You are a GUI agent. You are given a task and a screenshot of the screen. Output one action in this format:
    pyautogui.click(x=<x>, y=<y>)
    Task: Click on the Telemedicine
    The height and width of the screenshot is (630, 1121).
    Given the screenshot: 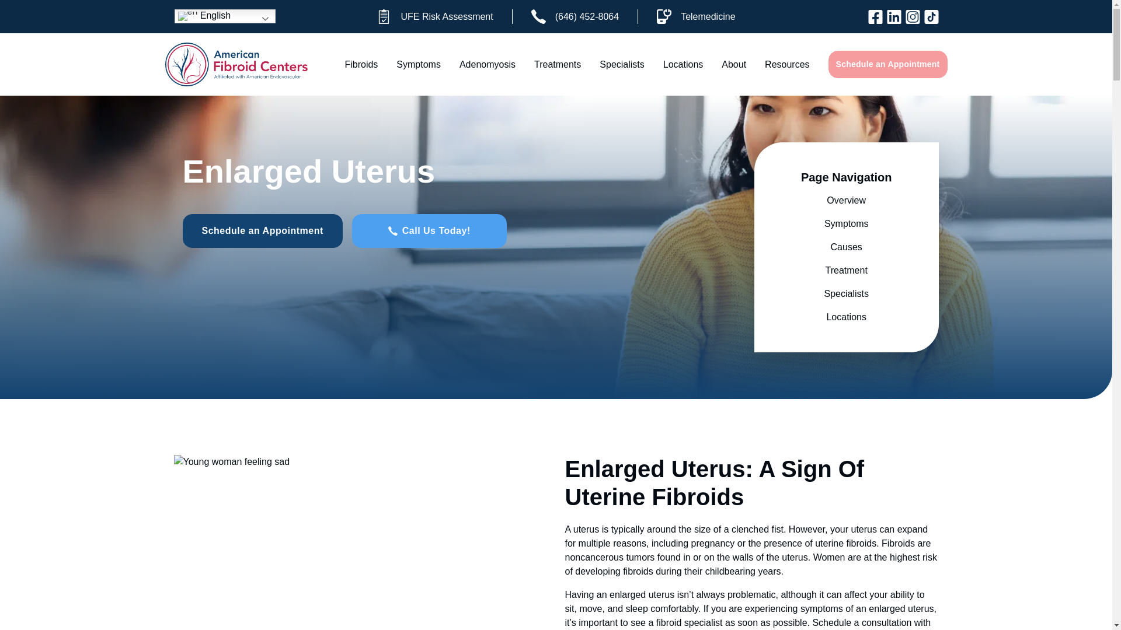 What is the action you would take?
    pyautogui.click(x=695, y=16)
    